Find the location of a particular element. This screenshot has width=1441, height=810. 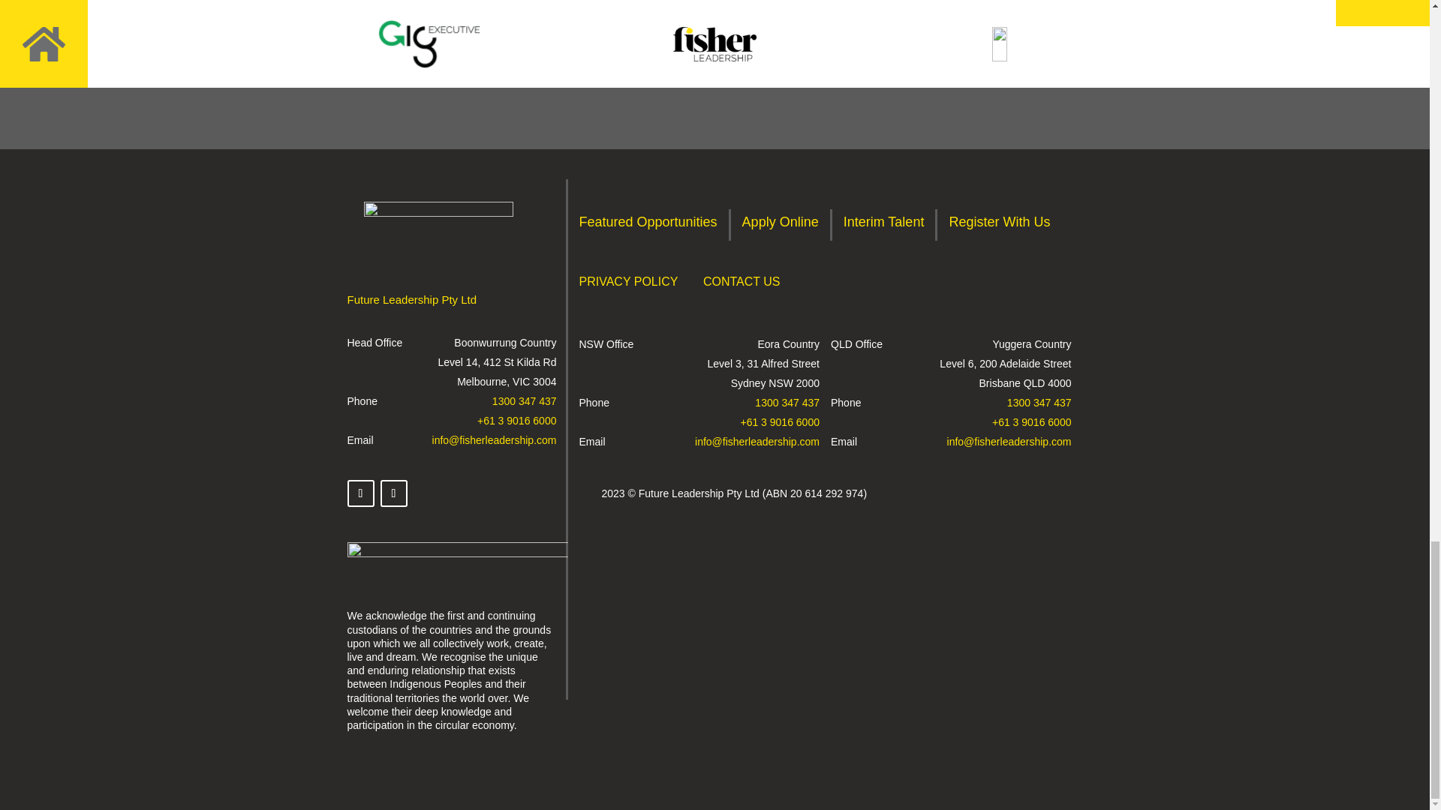

Follow on LinkedIn is located at coordinates (393, 493).